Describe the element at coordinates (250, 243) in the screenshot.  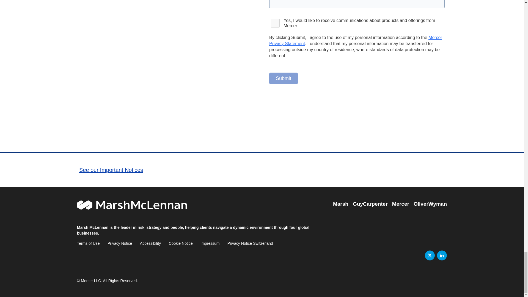
I see `Privacy Notice Switzerland` at that location.